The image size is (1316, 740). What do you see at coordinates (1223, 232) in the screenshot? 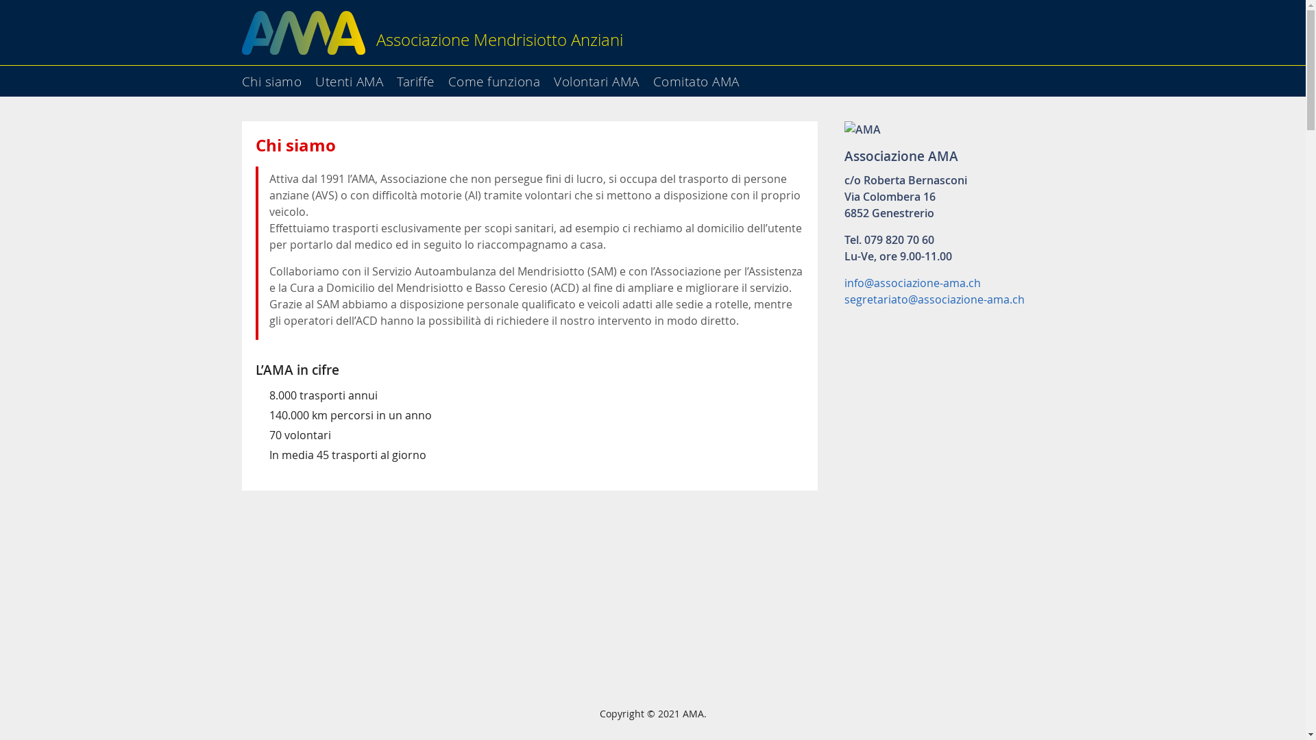
I see `VOLONTARI AMA` at bounding box center [1223, 232].